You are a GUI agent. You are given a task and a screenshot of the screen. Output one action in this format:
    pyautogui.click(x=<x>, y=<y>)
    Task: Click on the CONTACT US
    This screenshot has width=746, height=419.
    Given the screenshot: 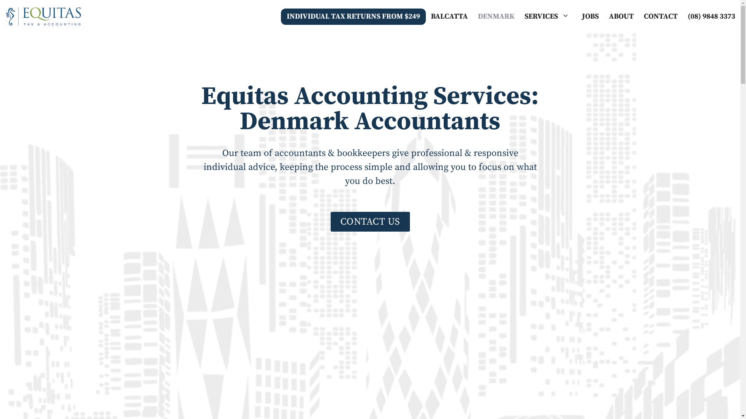 What is the action you would take?
    pyautogui.click(x=370, y=222)
    